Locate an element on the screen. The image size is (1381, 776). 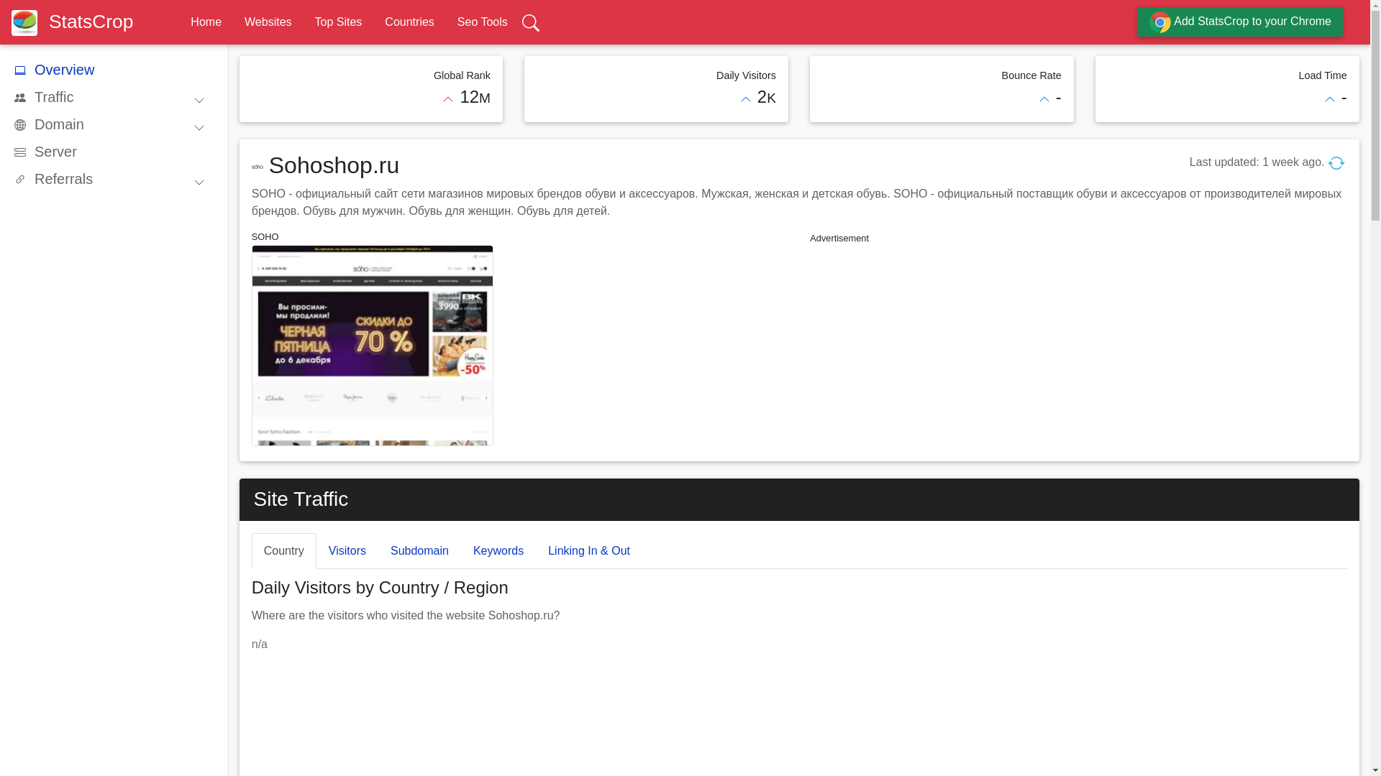
Country is located at coordinates (283, 550).